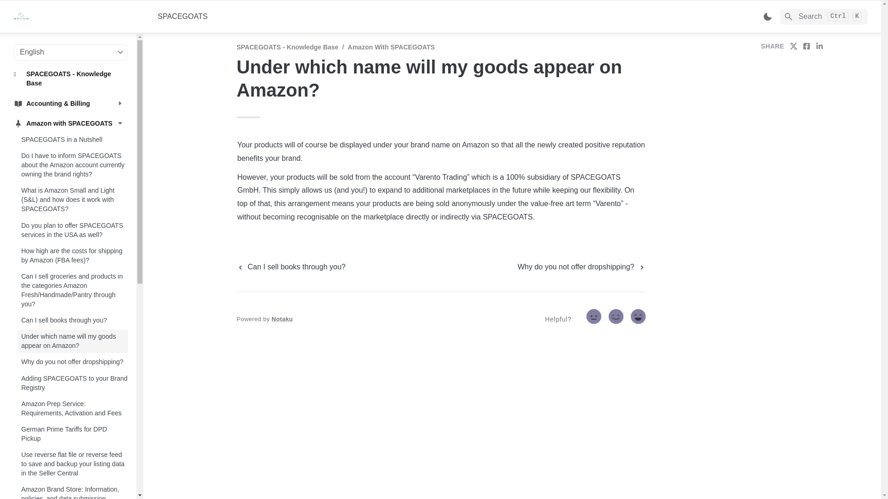 The width and height of the screenshot is (888, 499). I want to click on Why do you not offer dropshipping?, so click(73, 362).